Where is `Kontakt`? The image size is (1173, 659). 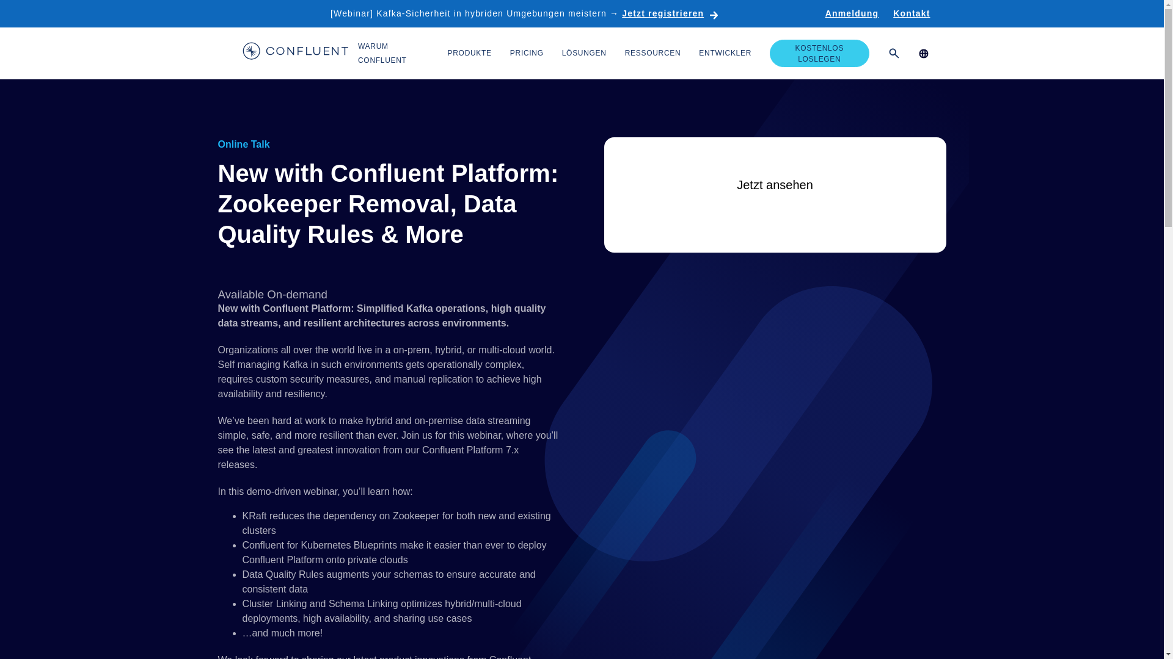 Kontakt is located at coordinates (912, 13).